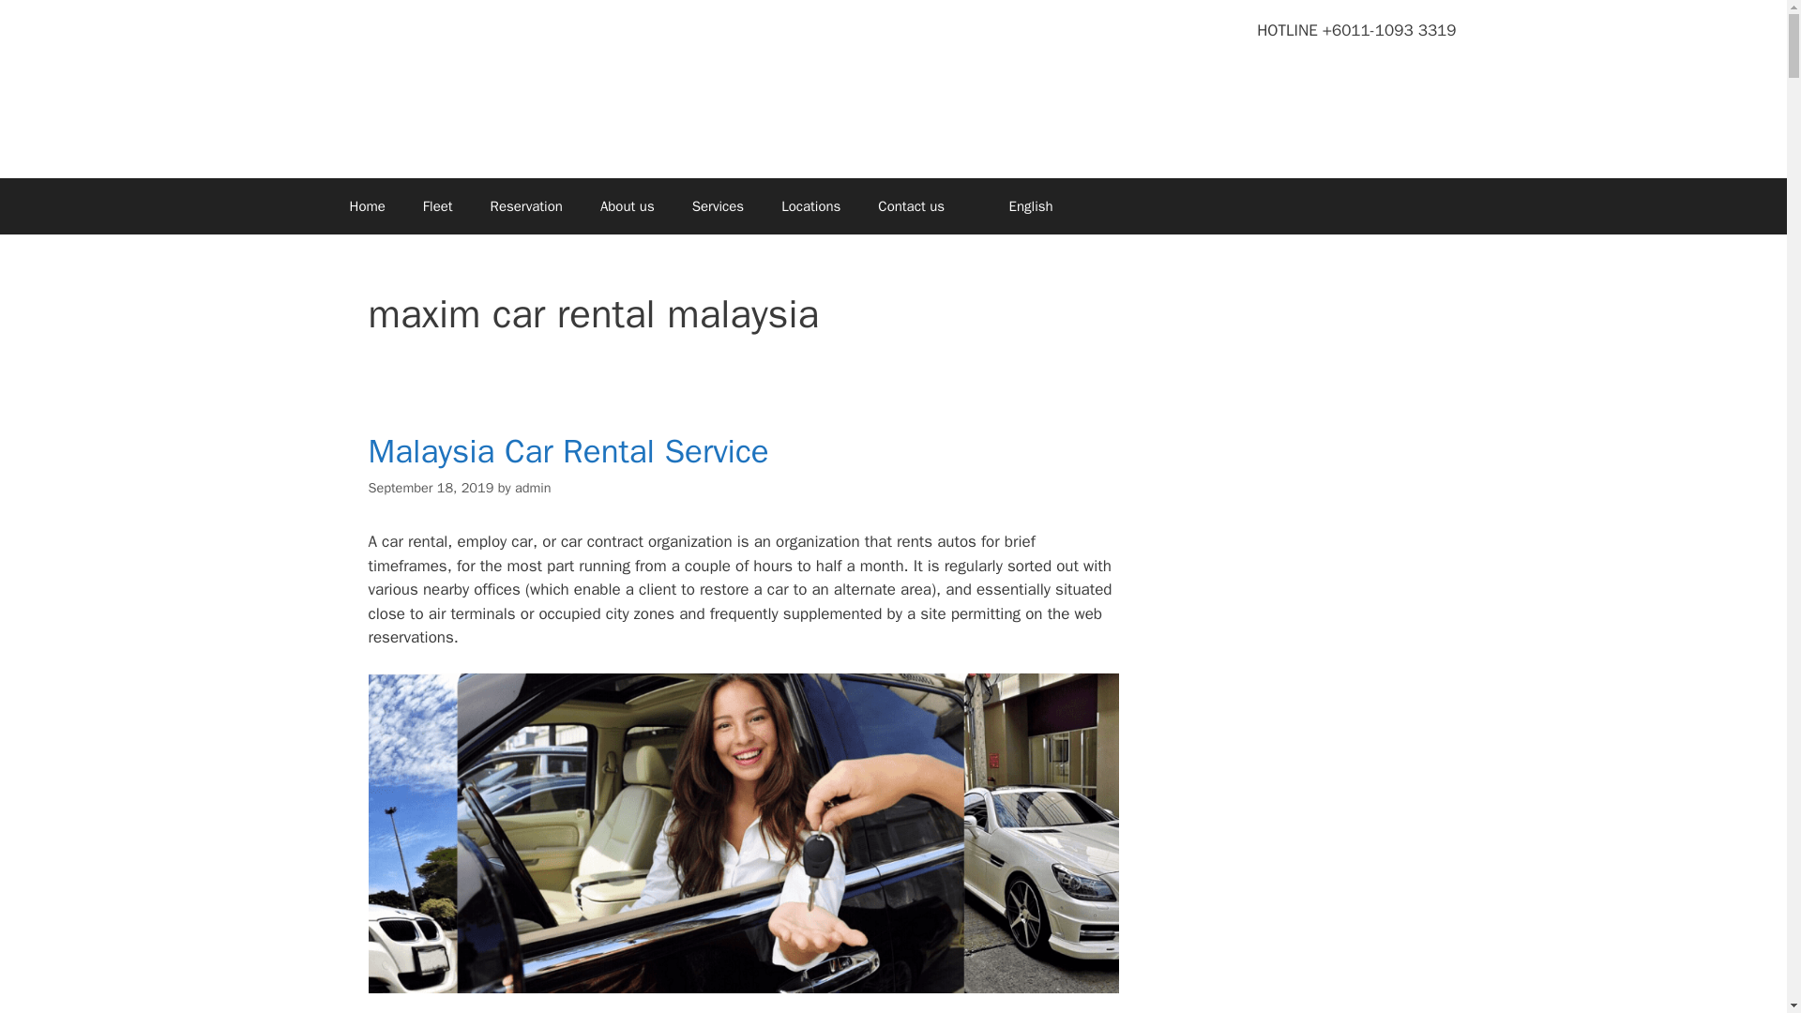 This screenshot has height=1013, width=1801. I want to click on Malaysia Car Rental Service, so click(568, 451).